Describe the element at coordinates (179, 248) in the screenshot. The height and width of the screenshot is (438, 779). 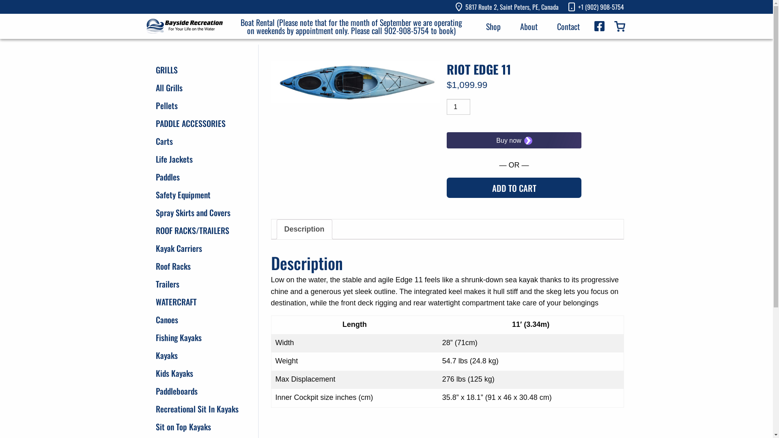
I see `Kayak Carriers` at that location.